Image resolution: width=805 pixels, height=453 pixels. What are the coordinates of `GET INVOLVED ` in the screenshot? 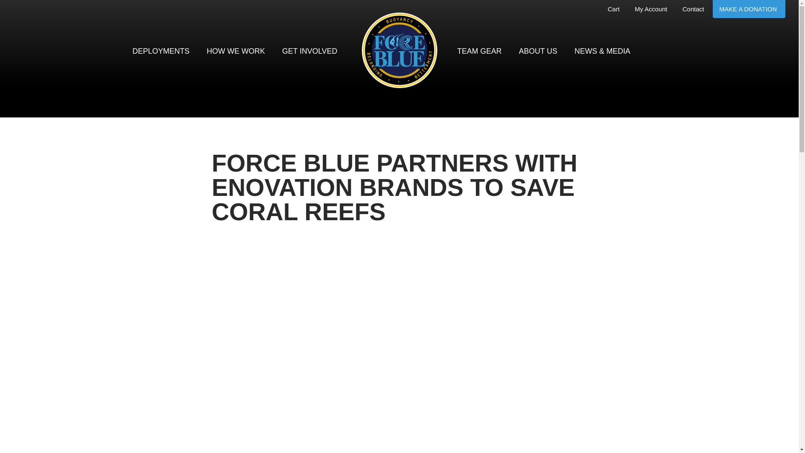 It's located at (310, 51).